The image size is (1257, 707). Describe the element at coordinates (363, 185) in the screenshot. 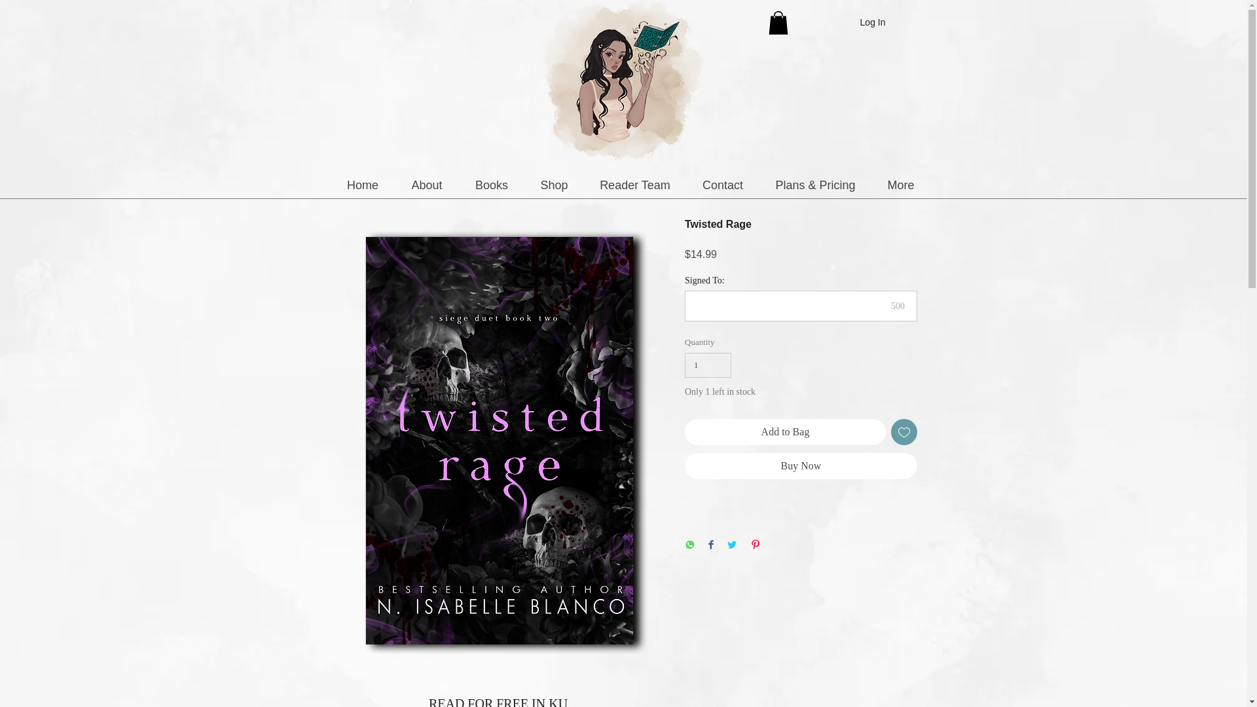

I see `Home` at that location.